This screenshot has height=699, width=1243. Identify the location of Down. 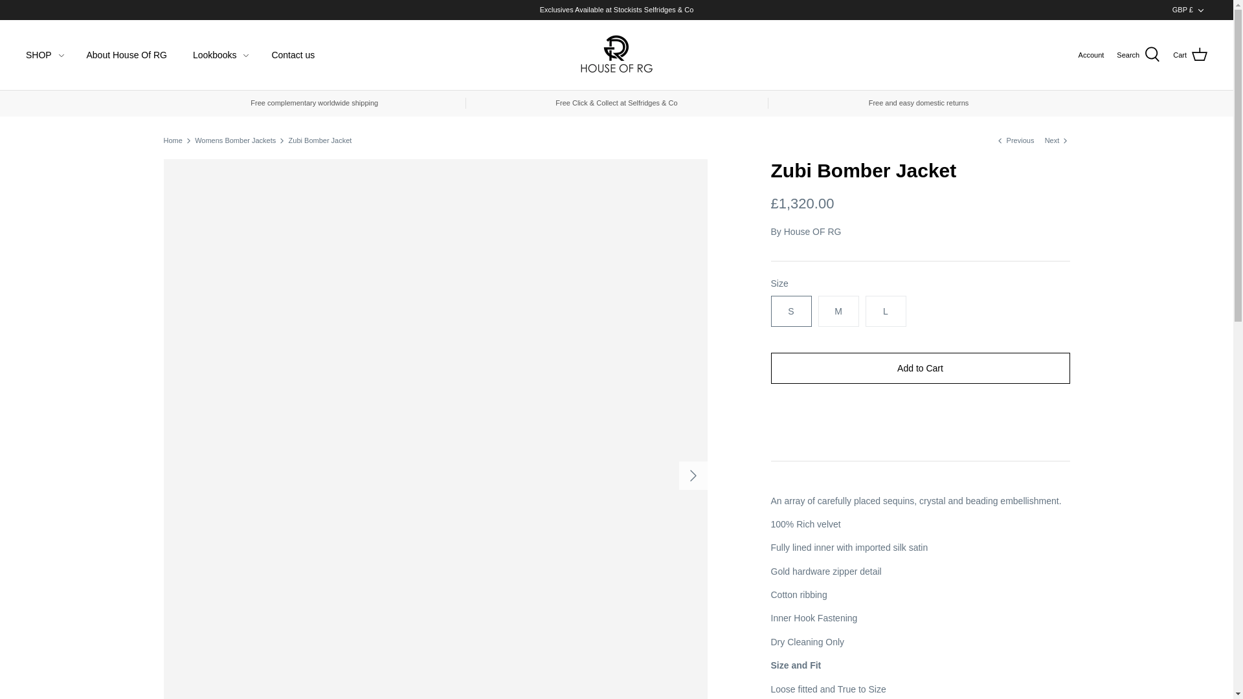
(1200, 10).